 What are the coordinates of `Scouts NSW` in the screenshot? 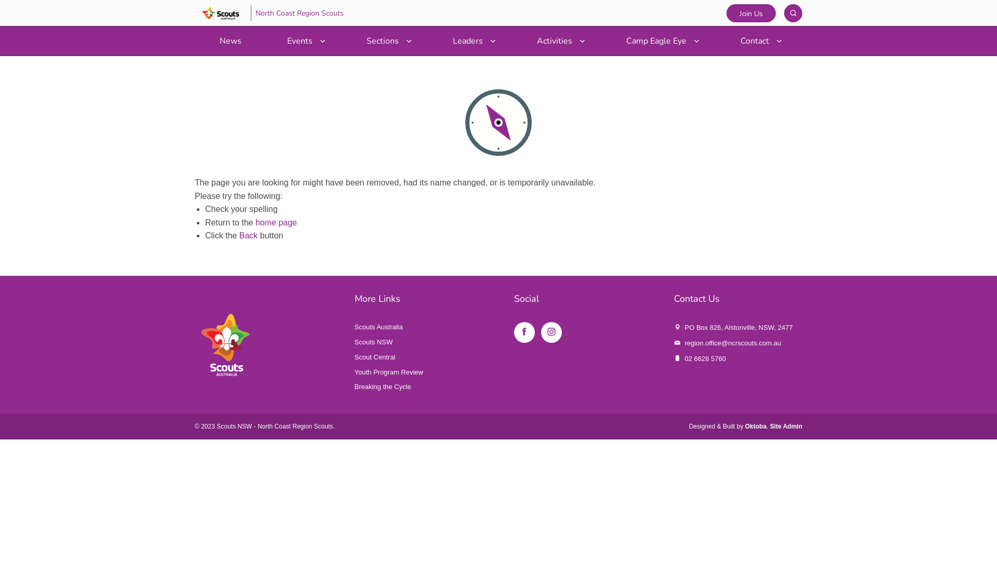 It's located at (373, 342).